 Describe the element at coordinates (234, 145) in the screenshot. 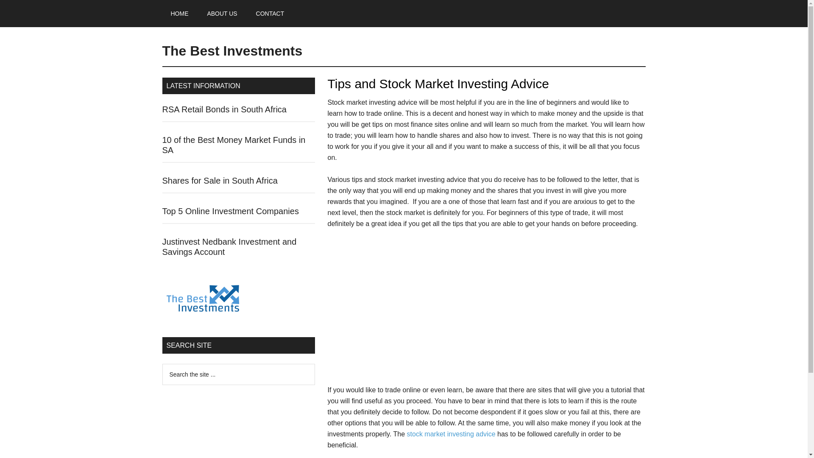

I see `10 of the Best Money Market Funds in SA` at that location.